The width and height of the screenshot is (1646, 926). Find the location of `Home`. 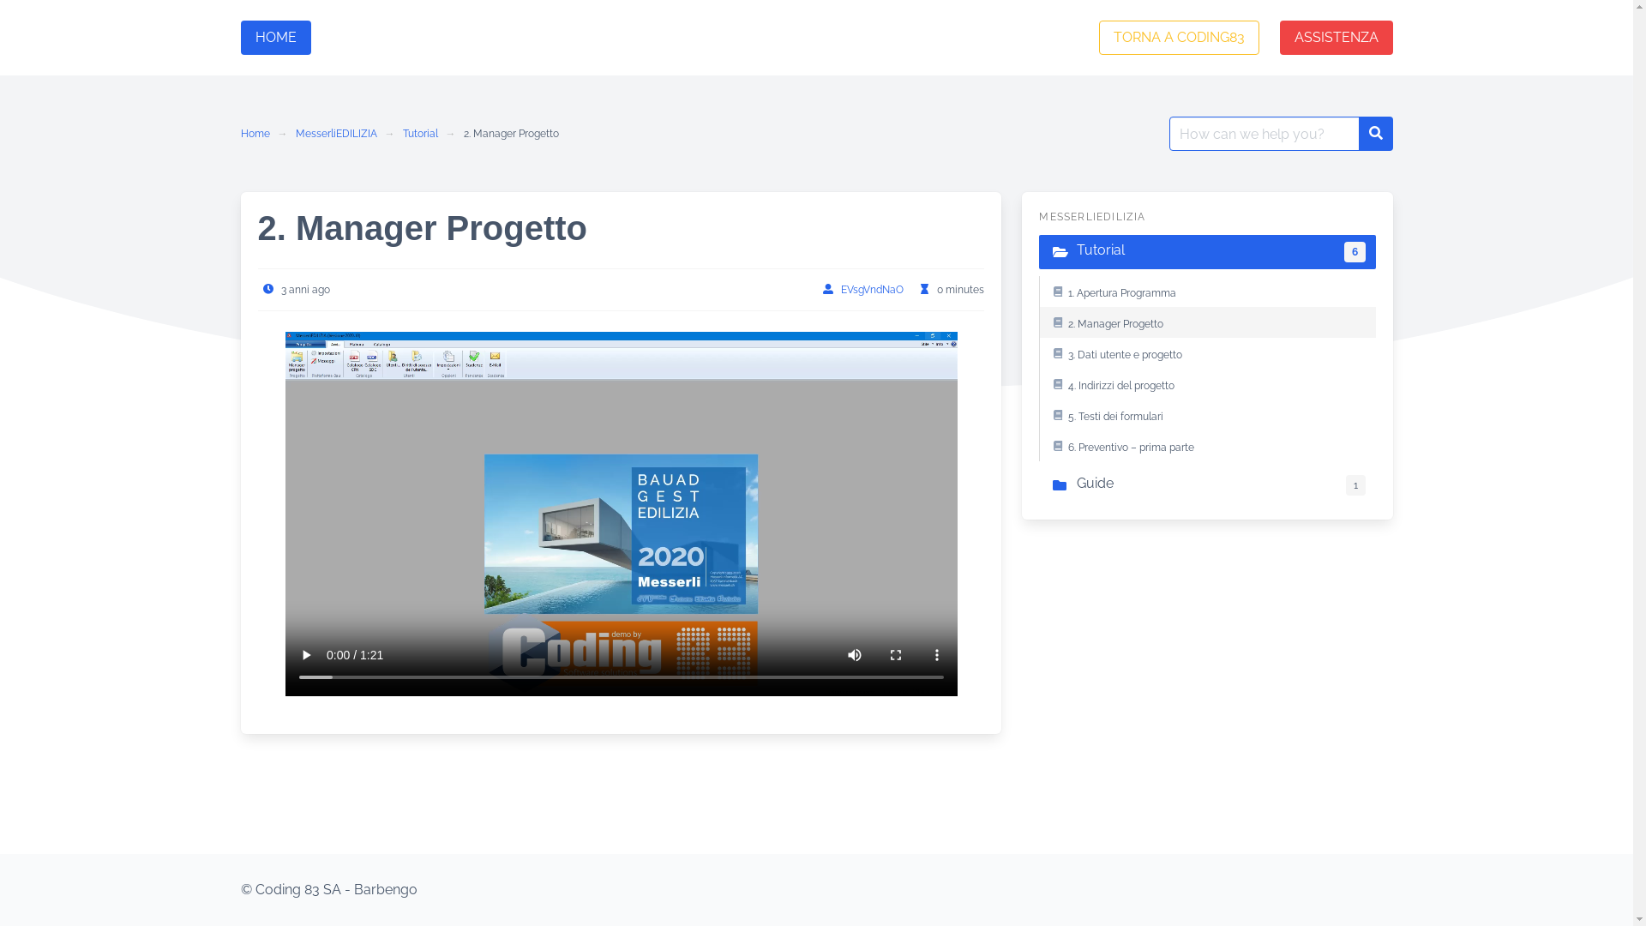

Home is located at coordinates (259, 134).